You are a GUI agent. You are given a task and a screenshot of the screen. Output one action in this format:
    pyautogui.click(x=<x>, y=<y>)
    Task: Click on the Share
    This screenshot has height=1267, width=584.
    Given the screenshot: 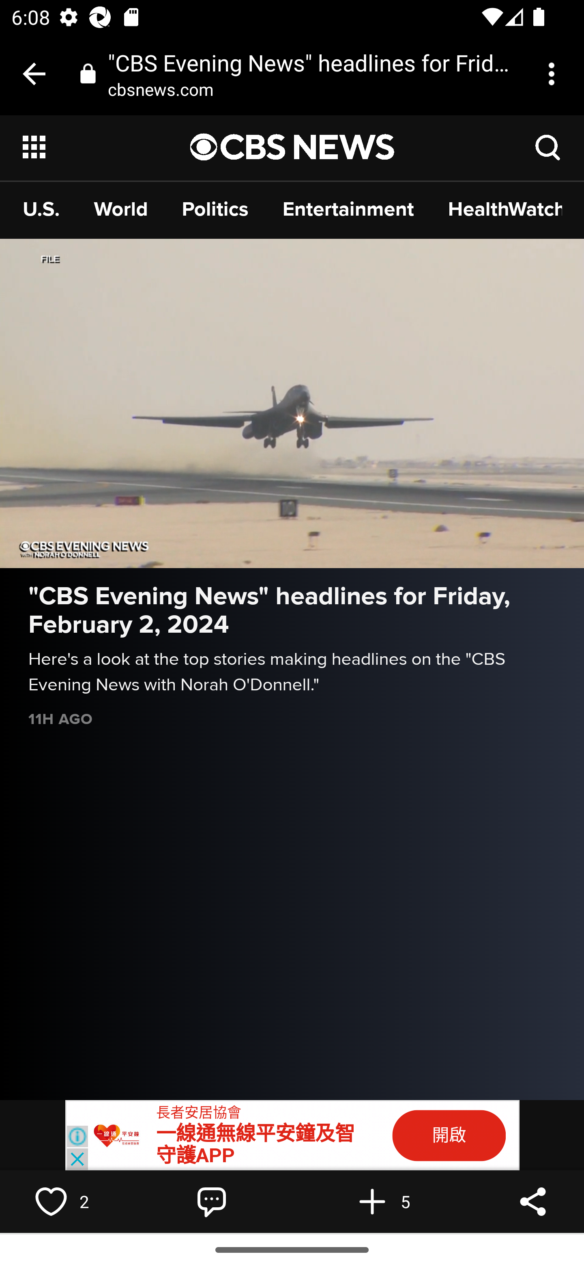 What is the action you would take?
    pyautogui.click(x=533, y=1201)
    